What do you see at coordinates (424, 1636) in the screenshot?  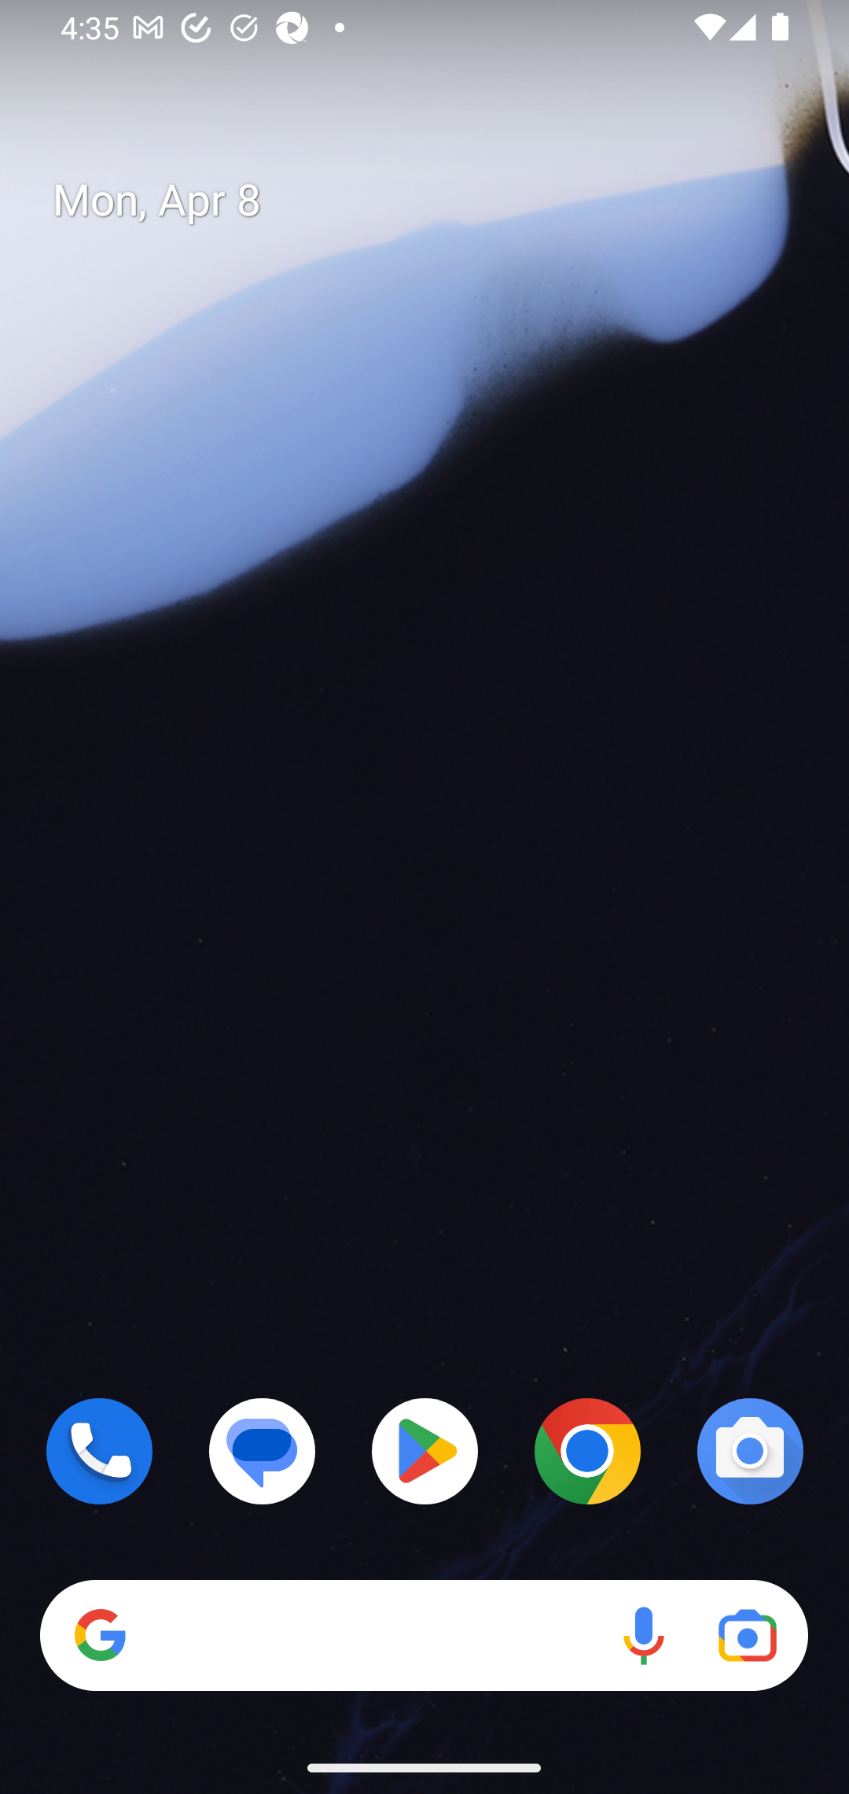 I see `Search Voice search Google Lens` at bounding box center [424, 1636].